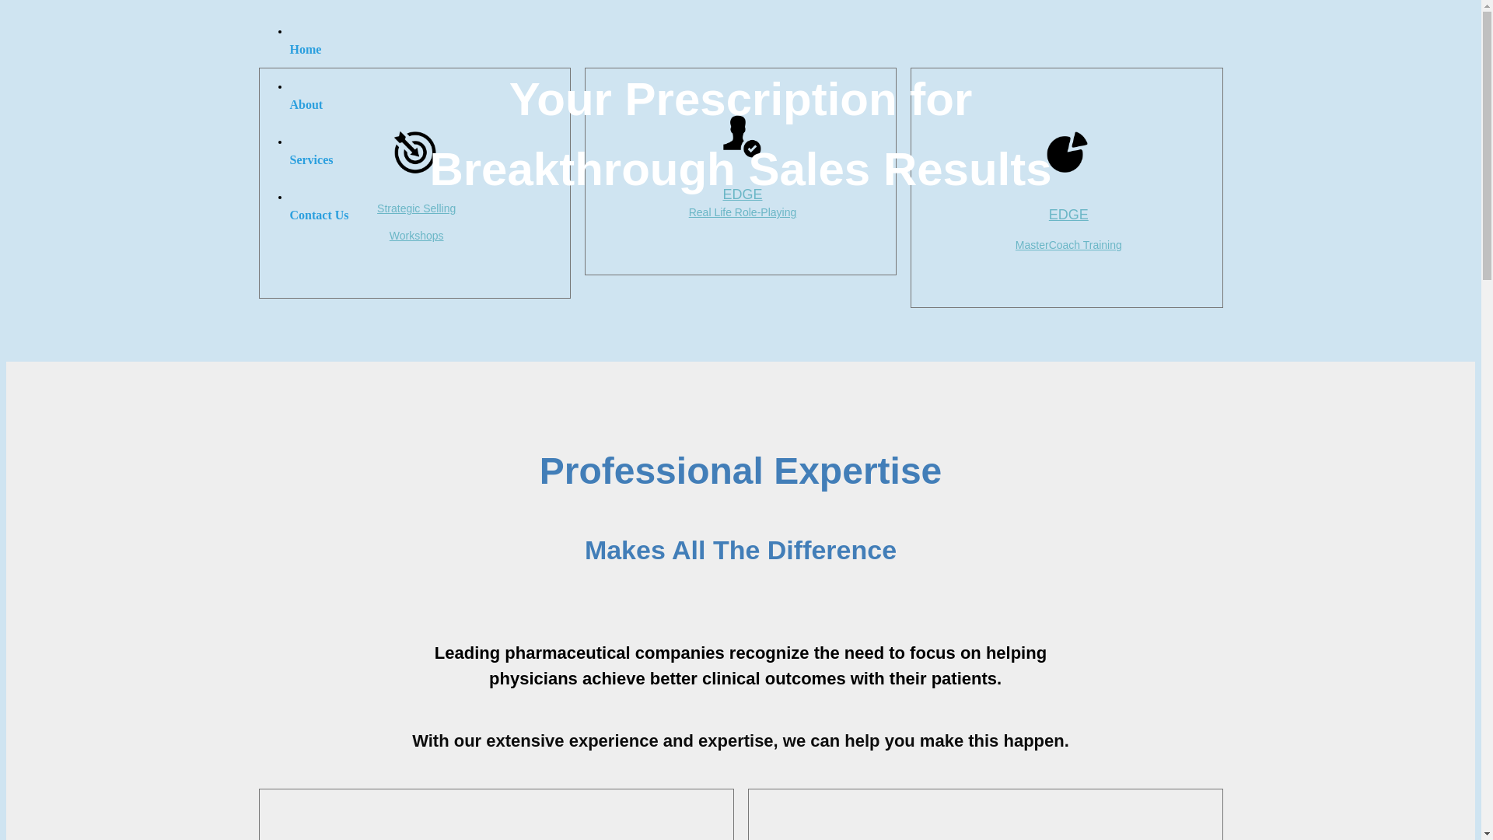 The width and height of the screenshot is (1493, 840). Describe the element at coordinates (417, 208) in the screenshot. I see `Strategic Selling` at that location.